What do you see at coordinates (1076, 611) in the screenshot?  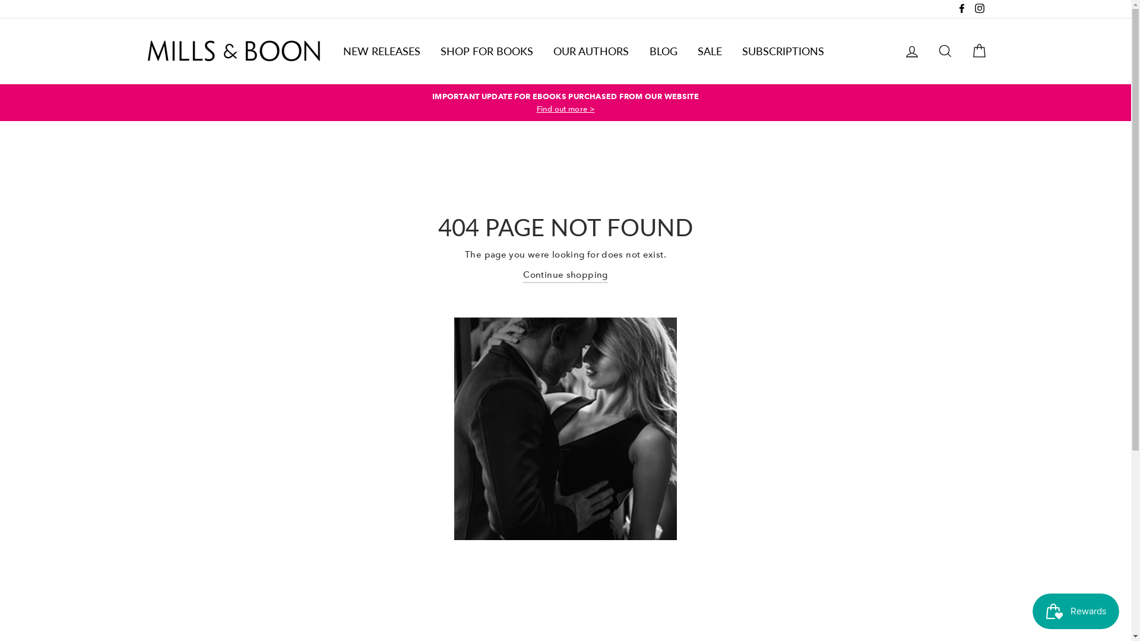 I see `Smile.io Rewards Program Launcher` at bounding box center [1076, 611].